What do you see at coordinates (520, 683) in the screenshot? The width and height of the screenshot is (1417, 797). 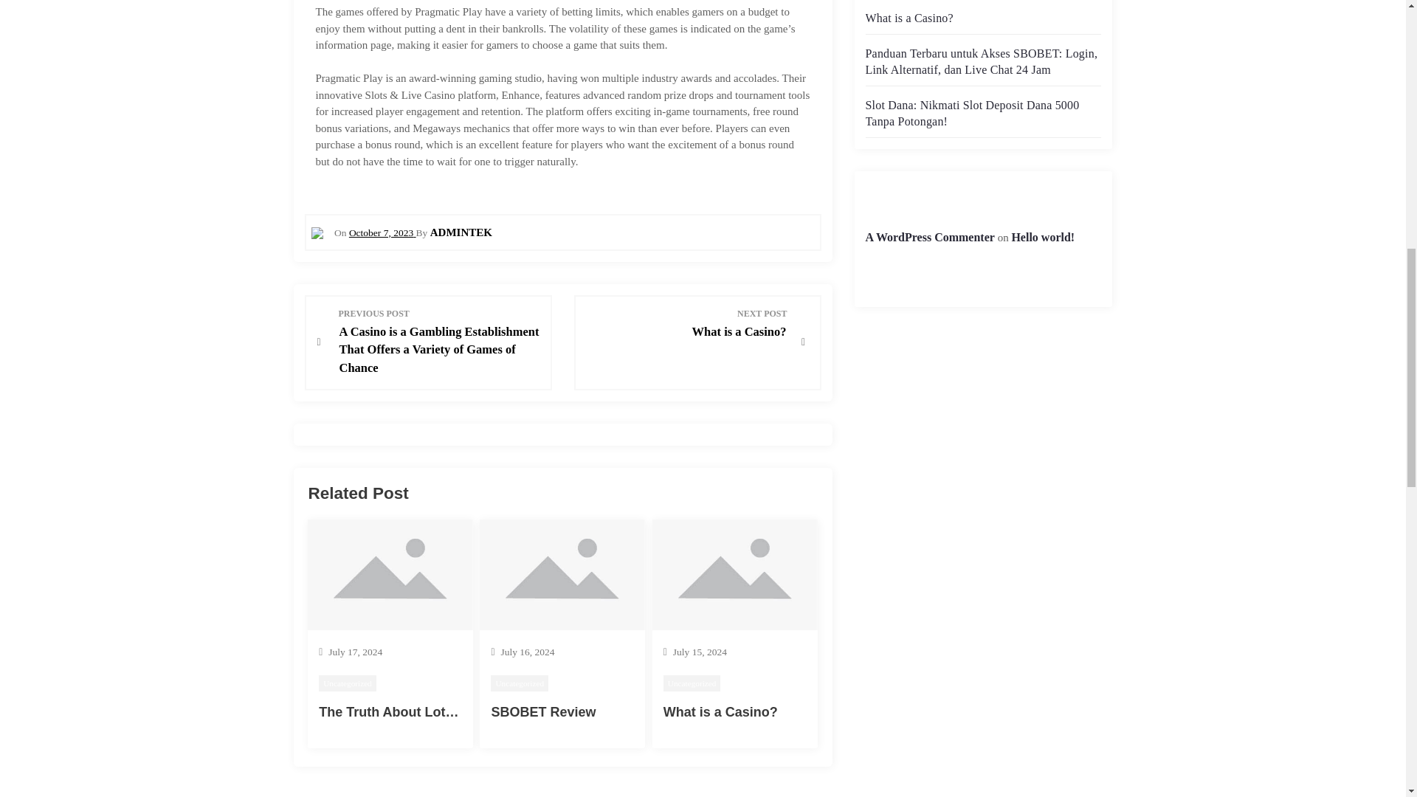 I see `The Truth About Lottery` at bounding box center [520, 683].